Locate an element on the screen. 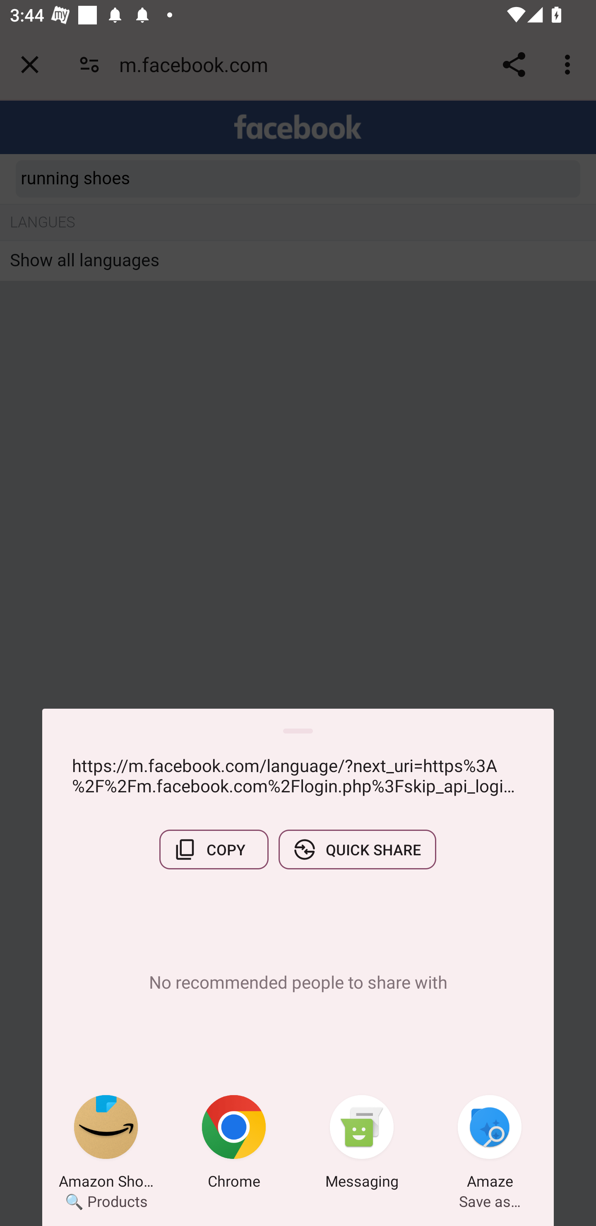 This screenshot has width=596, height=1226. QUICK SHARE is located at coordinates (357, 850).